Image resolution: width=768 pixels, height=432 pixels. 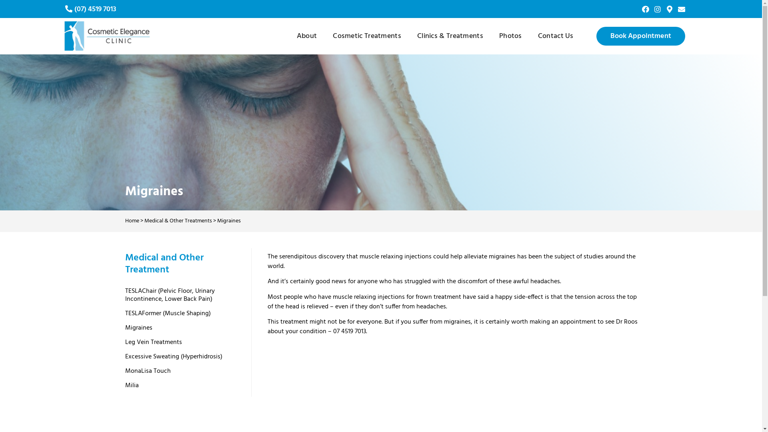 What do you see at coordinates (307, 36) in the screenshot?
I see `About` at bounding box center [307, 36].